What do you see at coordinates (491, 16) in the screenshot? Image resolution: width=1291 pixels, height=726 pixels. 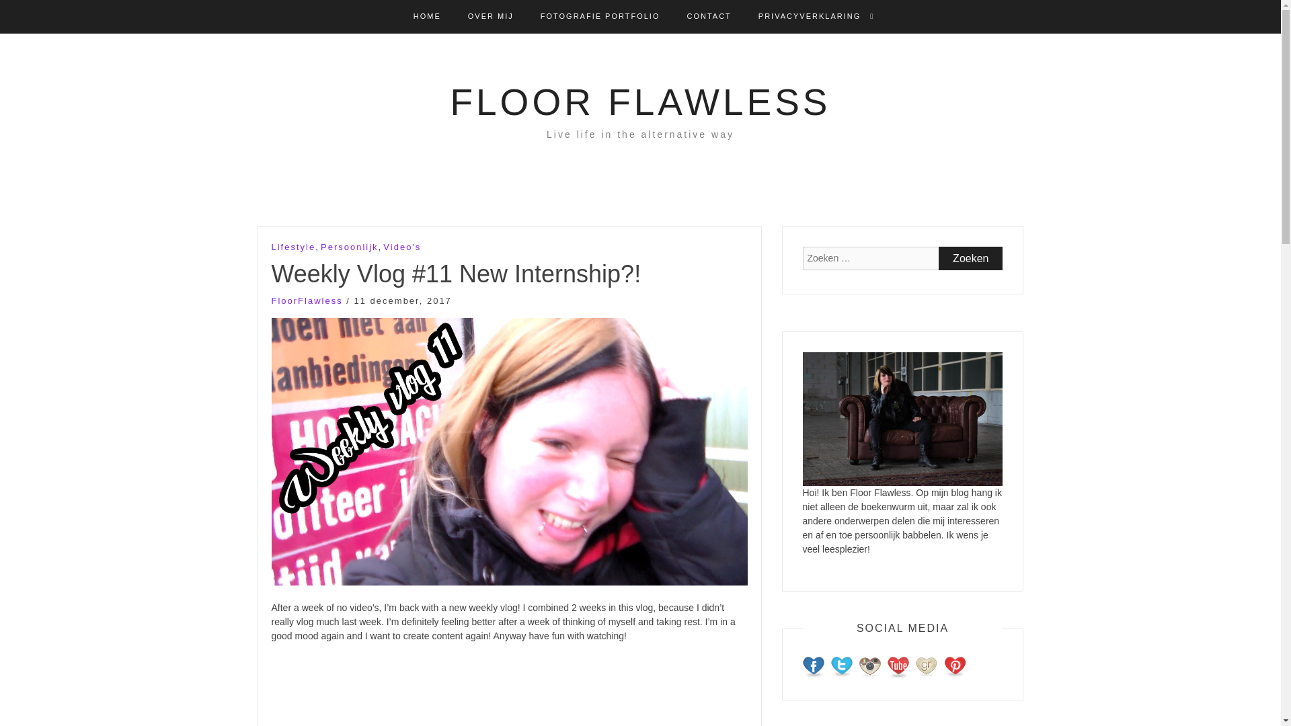 I see `OVER MIJ` at bounding box center [491, 16].